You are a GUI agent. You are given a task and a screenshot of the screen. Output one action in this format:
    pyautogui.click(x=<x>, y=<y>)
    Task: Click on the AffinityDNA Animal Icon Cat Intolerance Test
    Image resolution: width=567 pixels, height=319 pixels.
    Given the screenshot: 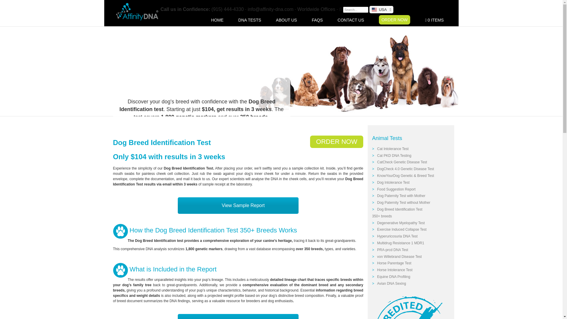 What is the action you would take?
    pyautogui.click(x=120, y=231)
    